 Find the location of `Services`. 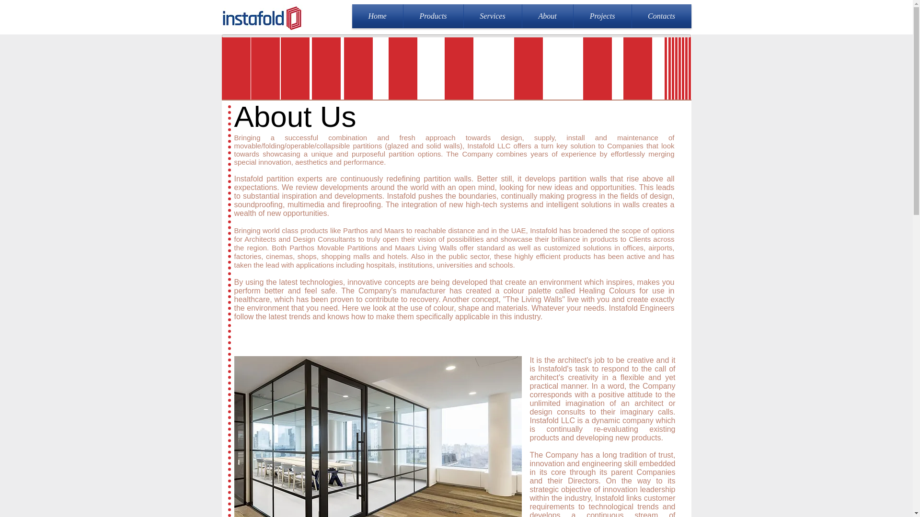

Services is located at coordinates (493, 16).